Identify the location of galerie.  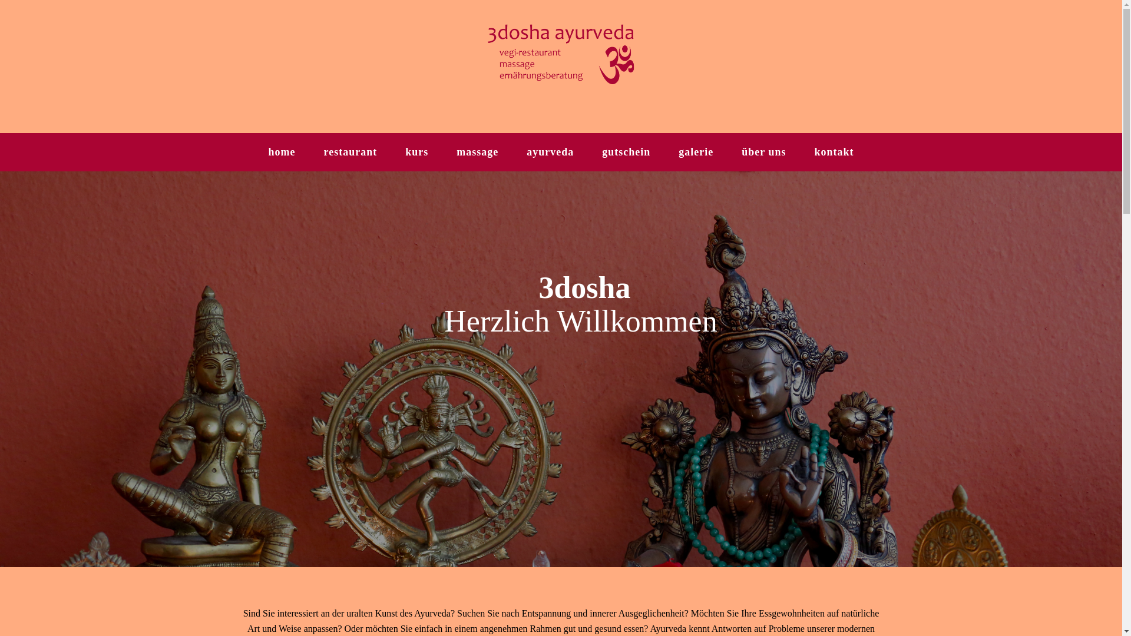
(696, 152).